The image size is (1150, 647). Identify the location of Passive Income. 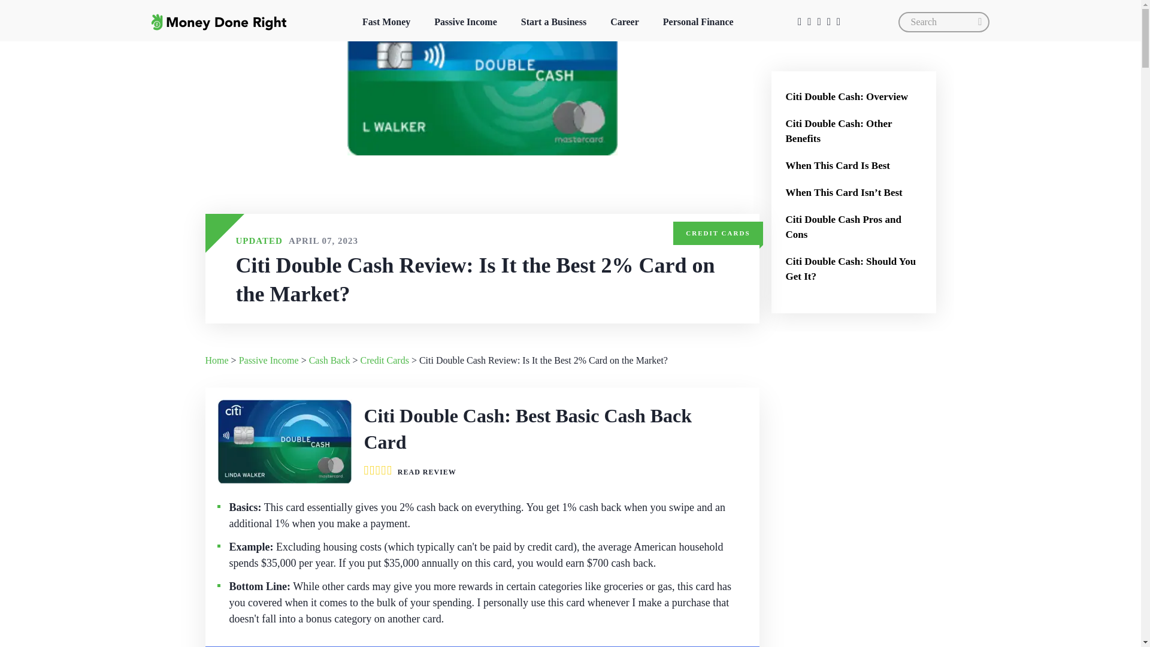
(465, 22).